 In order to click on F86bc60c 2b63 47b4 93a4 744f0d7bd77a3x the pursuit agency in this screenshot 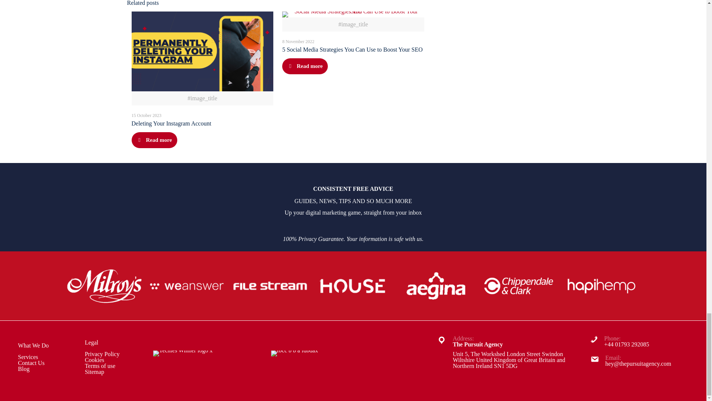, I will do `click(294, 353)`.